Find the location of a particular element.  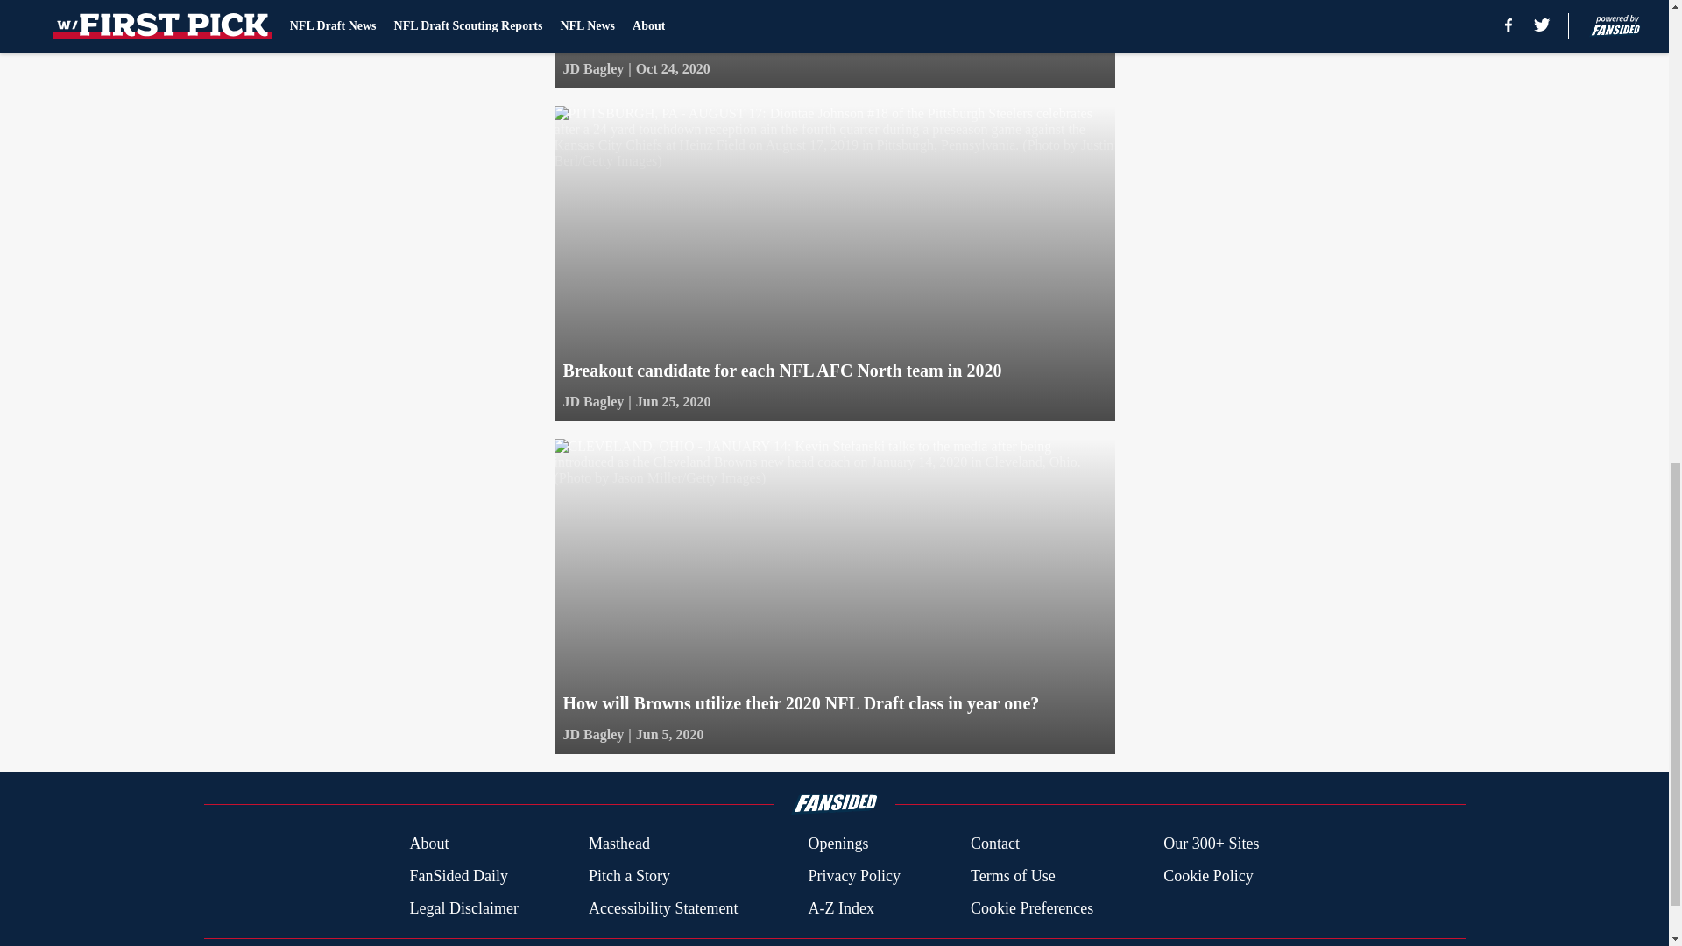

Terms of Use is located at coordinates (1013, 876).